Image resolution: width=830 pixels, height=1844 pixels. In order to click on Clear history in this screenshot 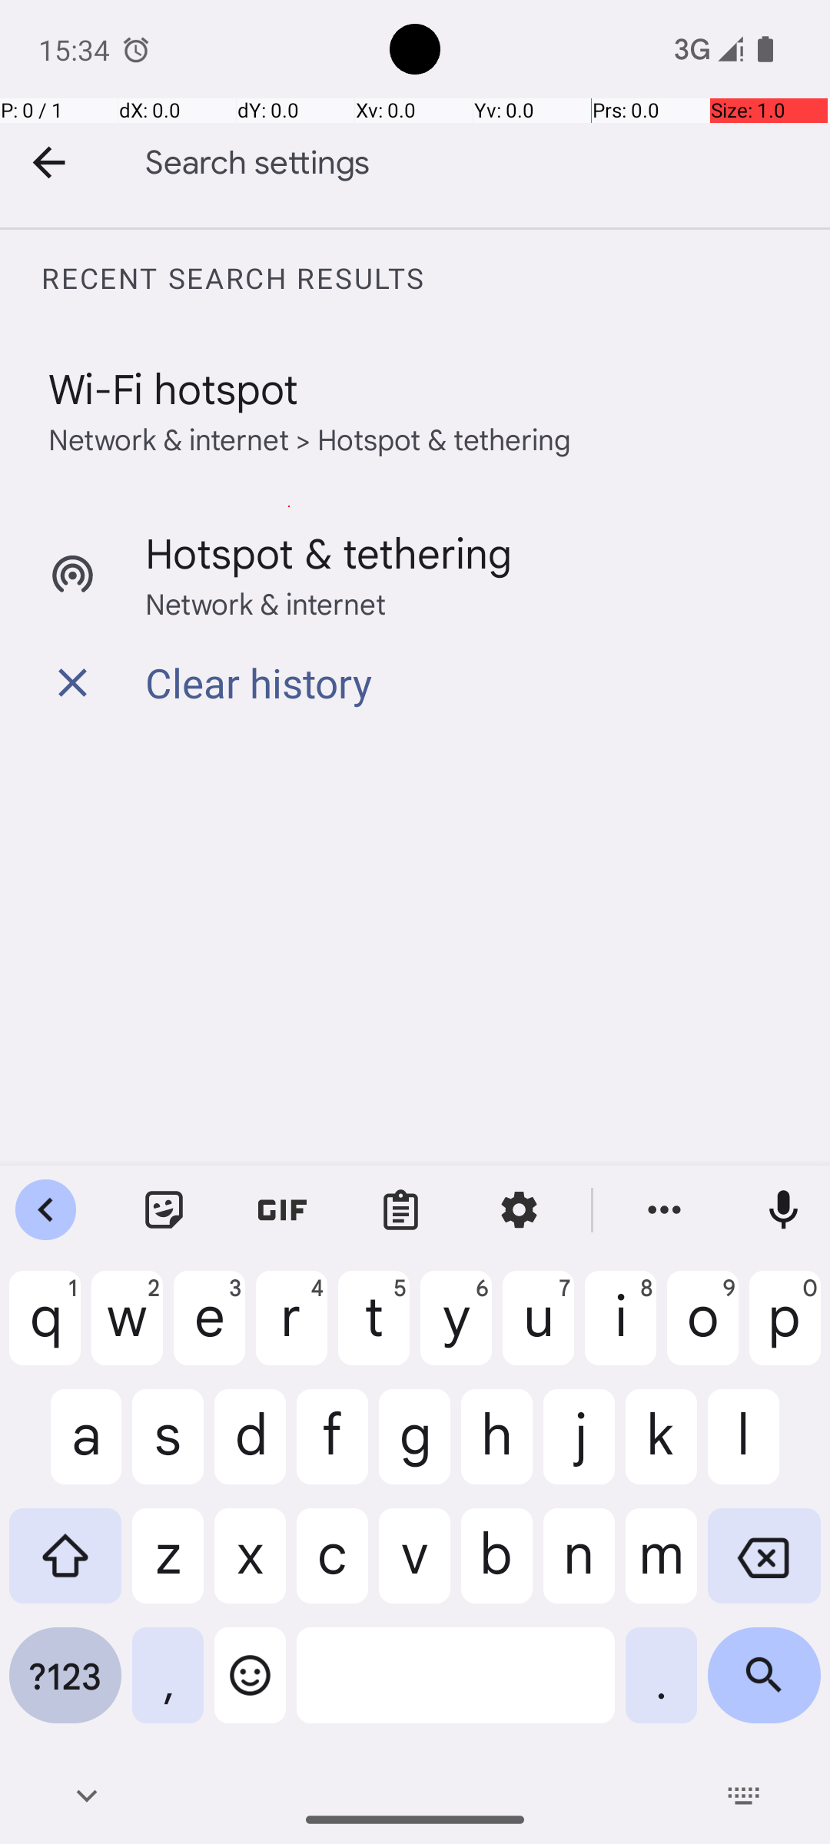, I will do `click(258, 682)`.